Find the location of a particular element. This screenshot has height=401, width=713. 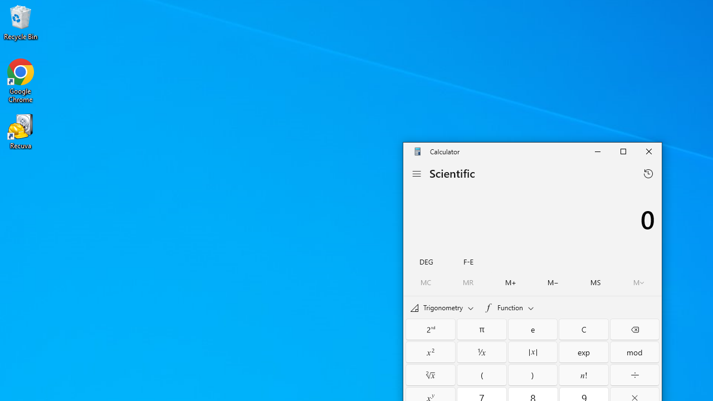

Memory store is located at coordinates (595, 282).